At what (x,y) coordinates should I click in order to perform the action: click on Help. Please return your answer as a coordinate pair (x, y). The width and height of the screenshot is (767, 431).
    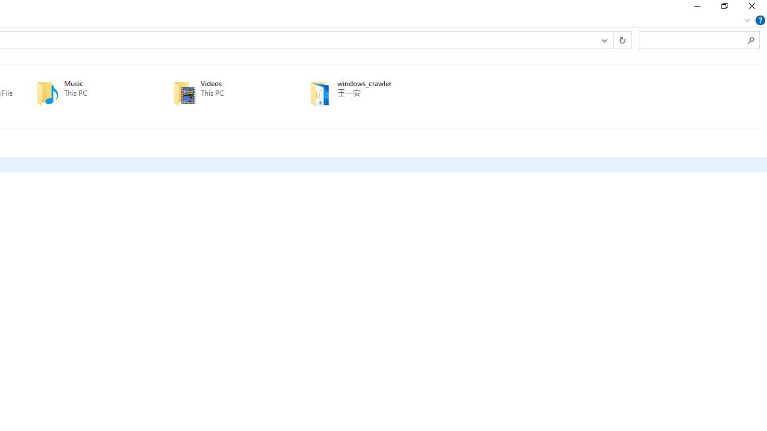
    Looking at the image, I should click on (760, 20).